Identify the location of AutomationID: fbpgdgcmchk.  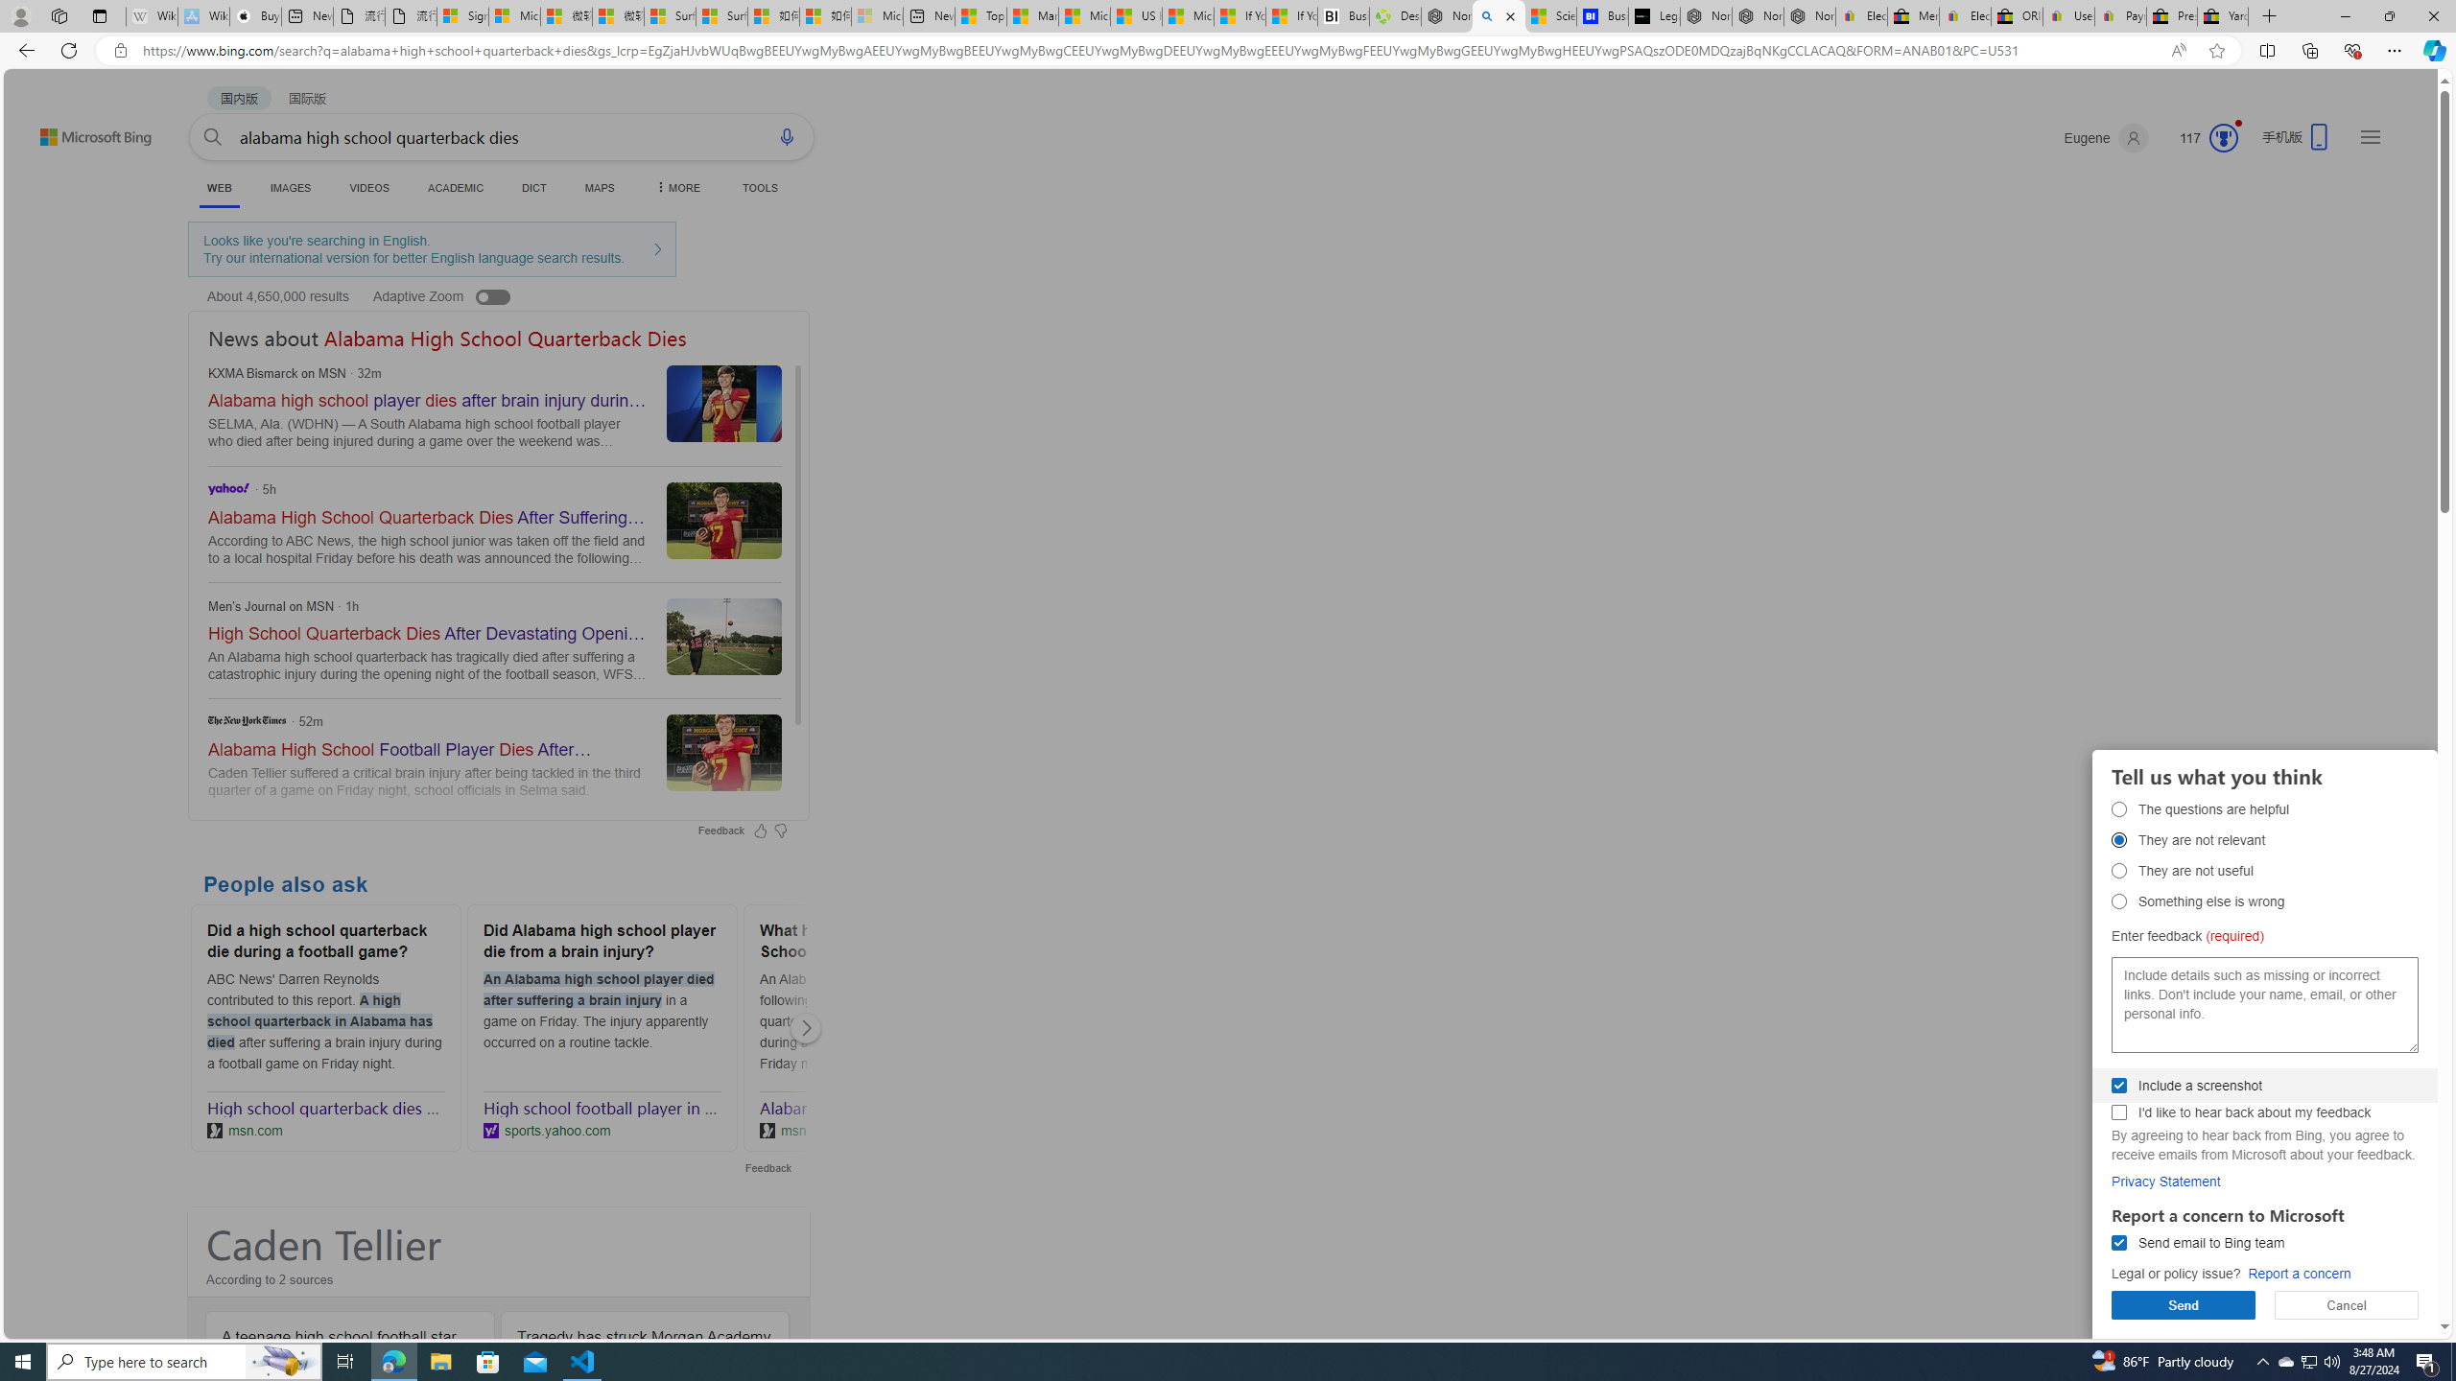
(2118, 1112).